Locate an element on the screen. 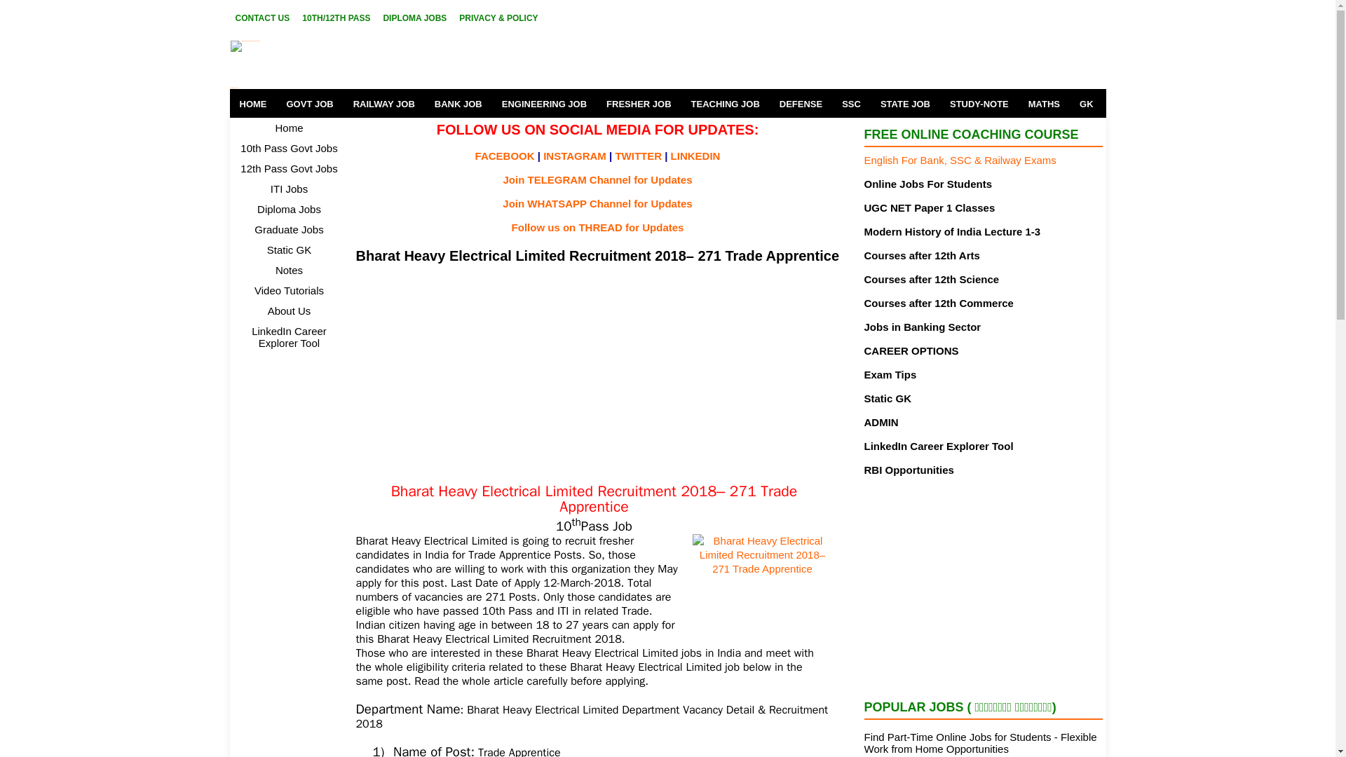 This screenshot has height=757, width=1346. TEACHING JOB is located at coordinates (725, 104).